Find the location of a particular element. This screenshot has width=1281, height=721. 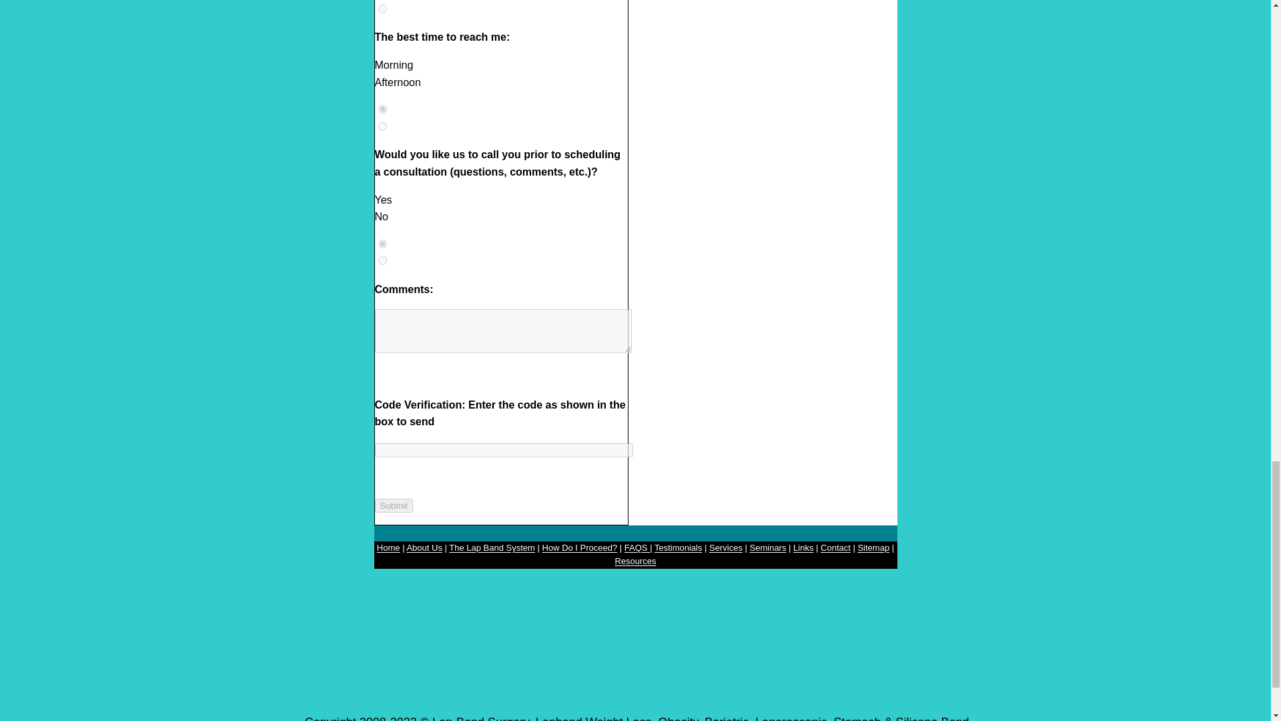

About Us is located at coordinates (424, 547).